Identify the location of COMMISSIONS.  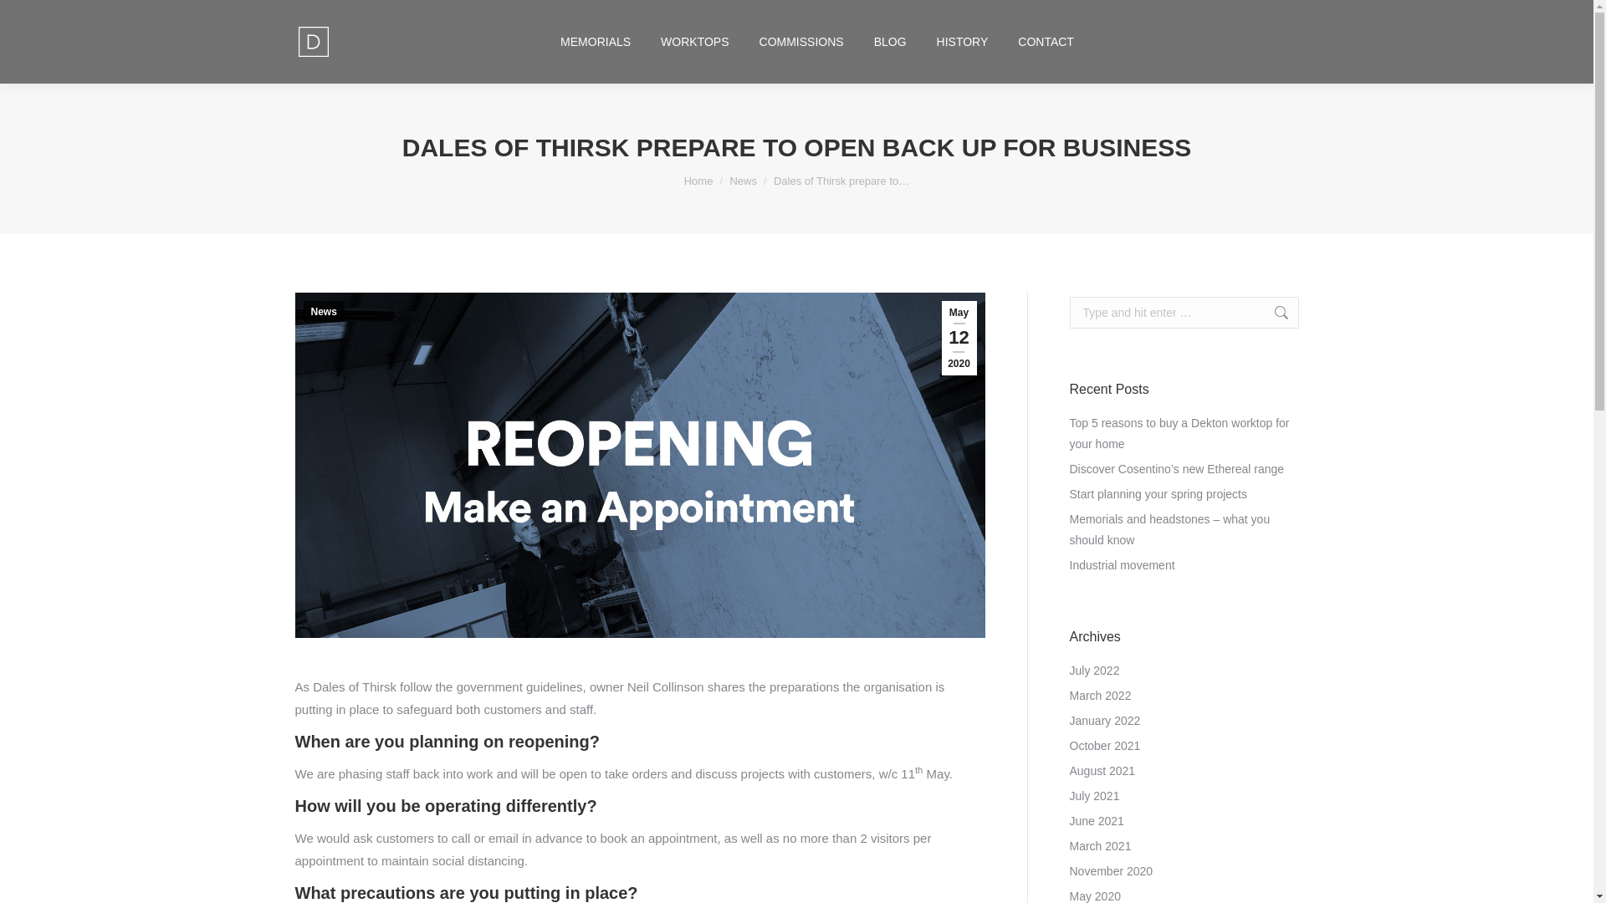
(801, 42).